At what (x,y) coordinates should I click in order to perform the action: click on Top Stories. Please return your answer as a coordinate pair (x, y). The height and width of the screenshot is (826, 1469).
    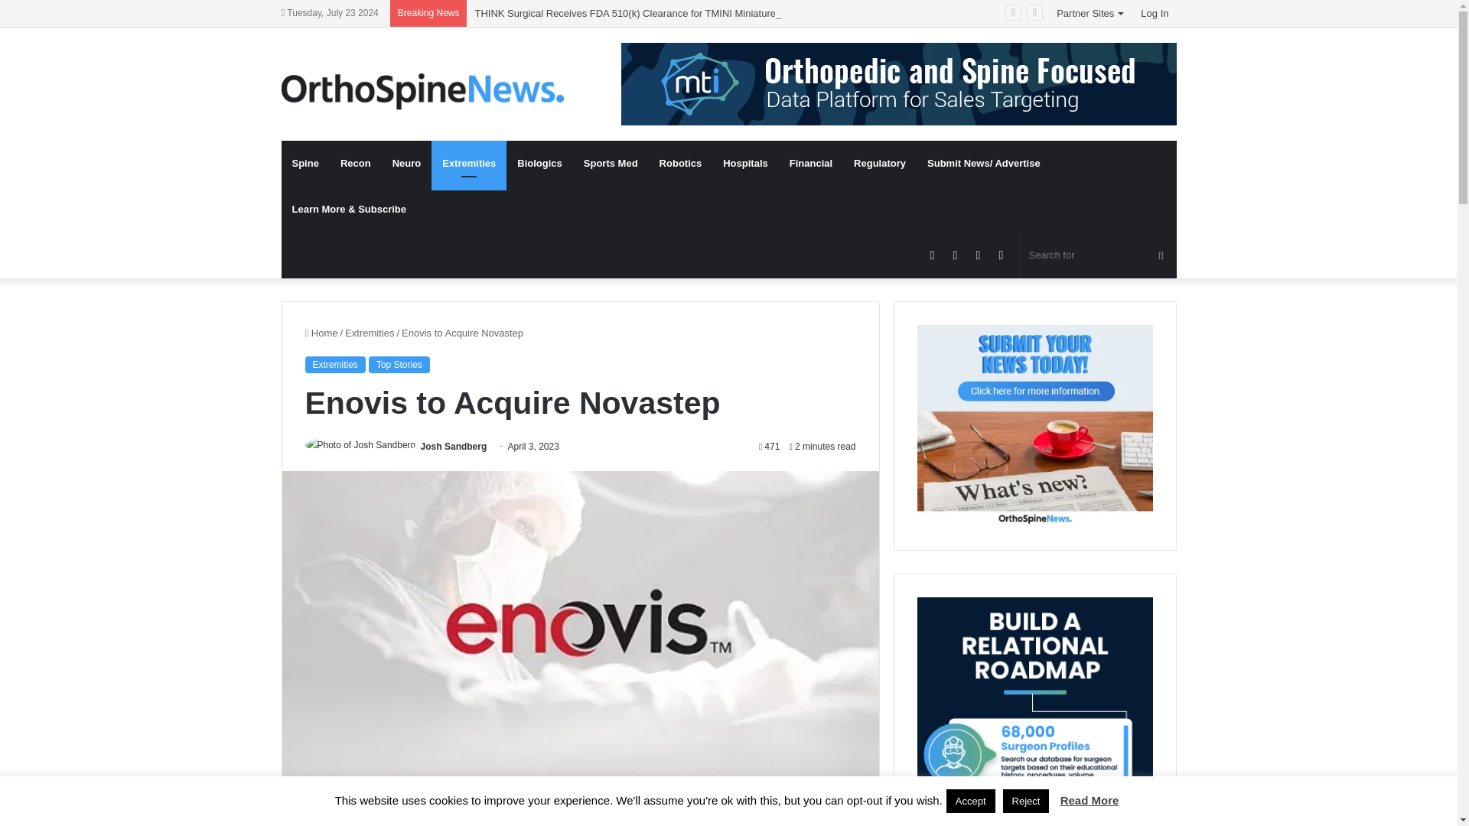
    Looking at the image, I should click on (399, 364).